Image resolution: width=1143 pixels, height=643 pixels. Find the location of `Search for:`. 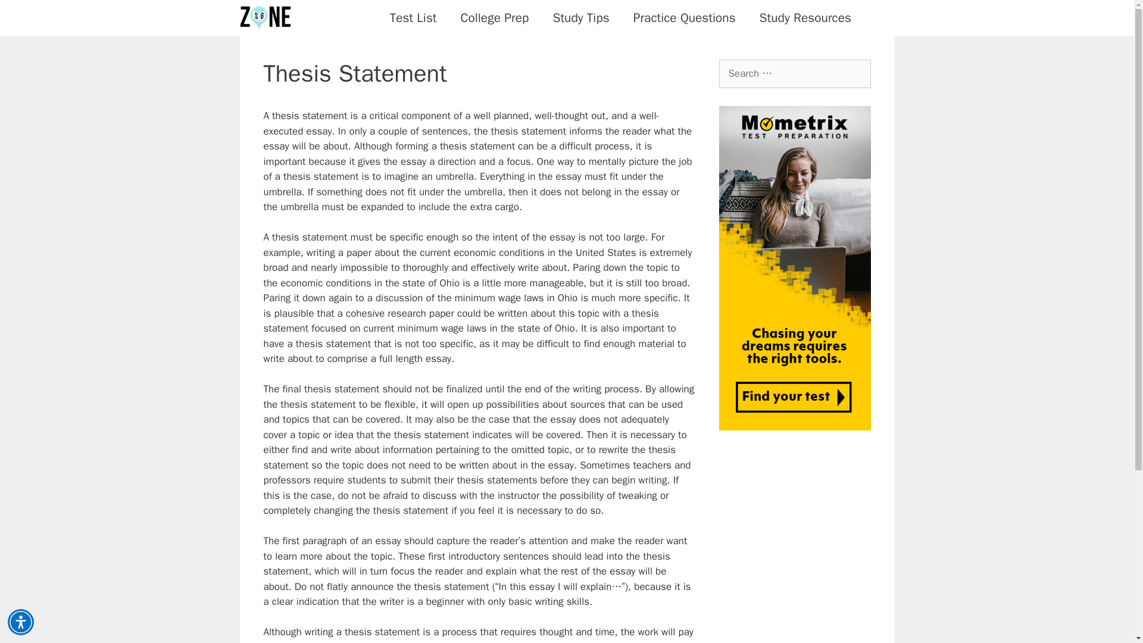

Search for: is located at coordinates (795, 74).